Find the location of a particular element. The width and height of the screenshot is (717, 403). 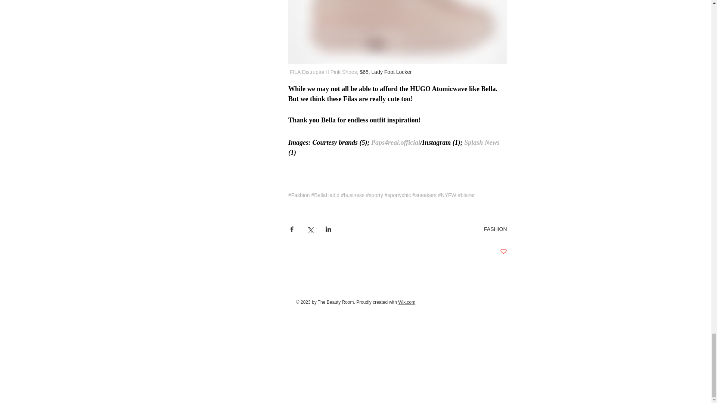

FASHION is located at coordinates (495, 229).